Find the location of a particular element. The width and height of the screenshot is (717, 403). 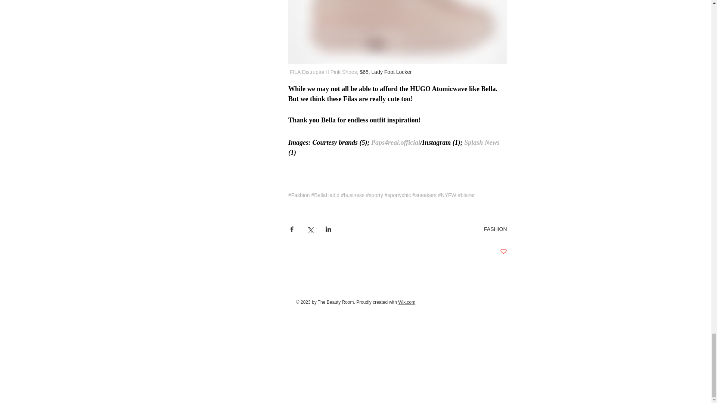

FASHION is located at coordinates (495, 229).